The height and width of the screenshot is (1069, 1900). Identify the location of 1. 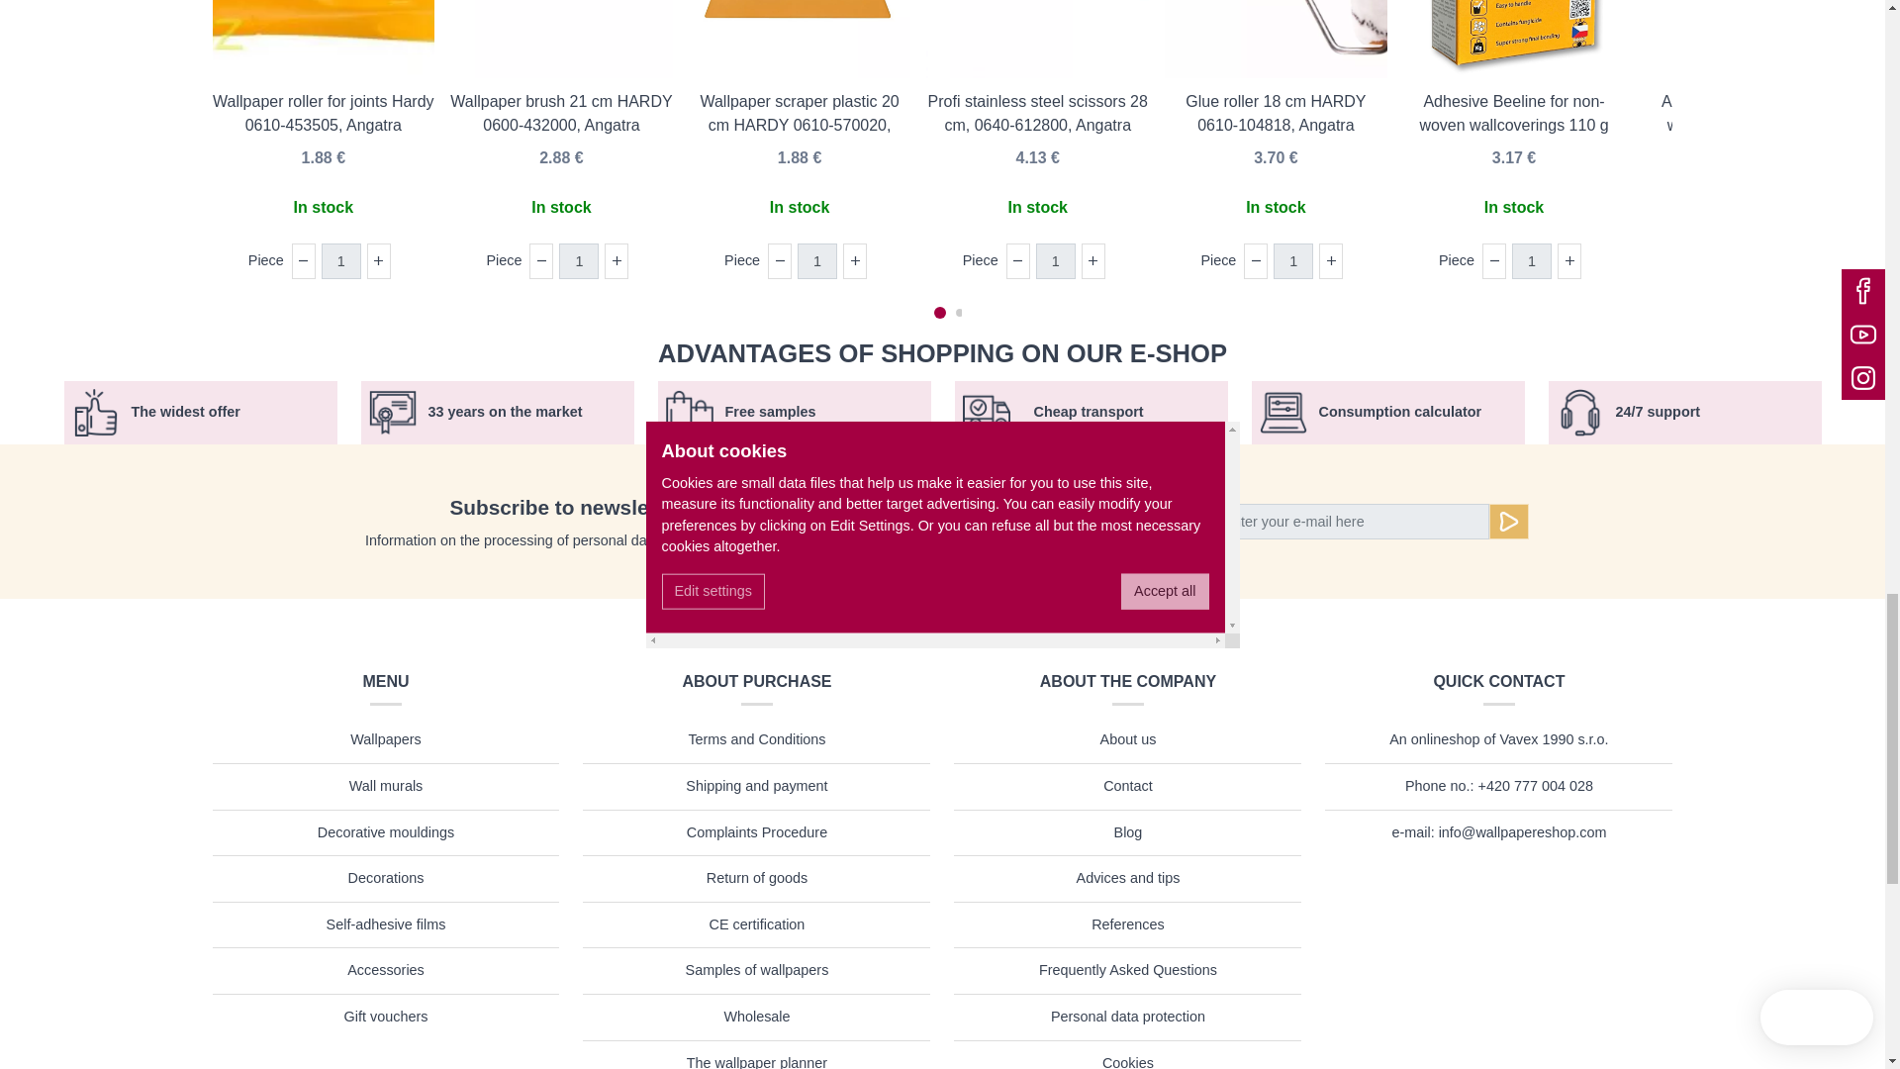
(578, 261).